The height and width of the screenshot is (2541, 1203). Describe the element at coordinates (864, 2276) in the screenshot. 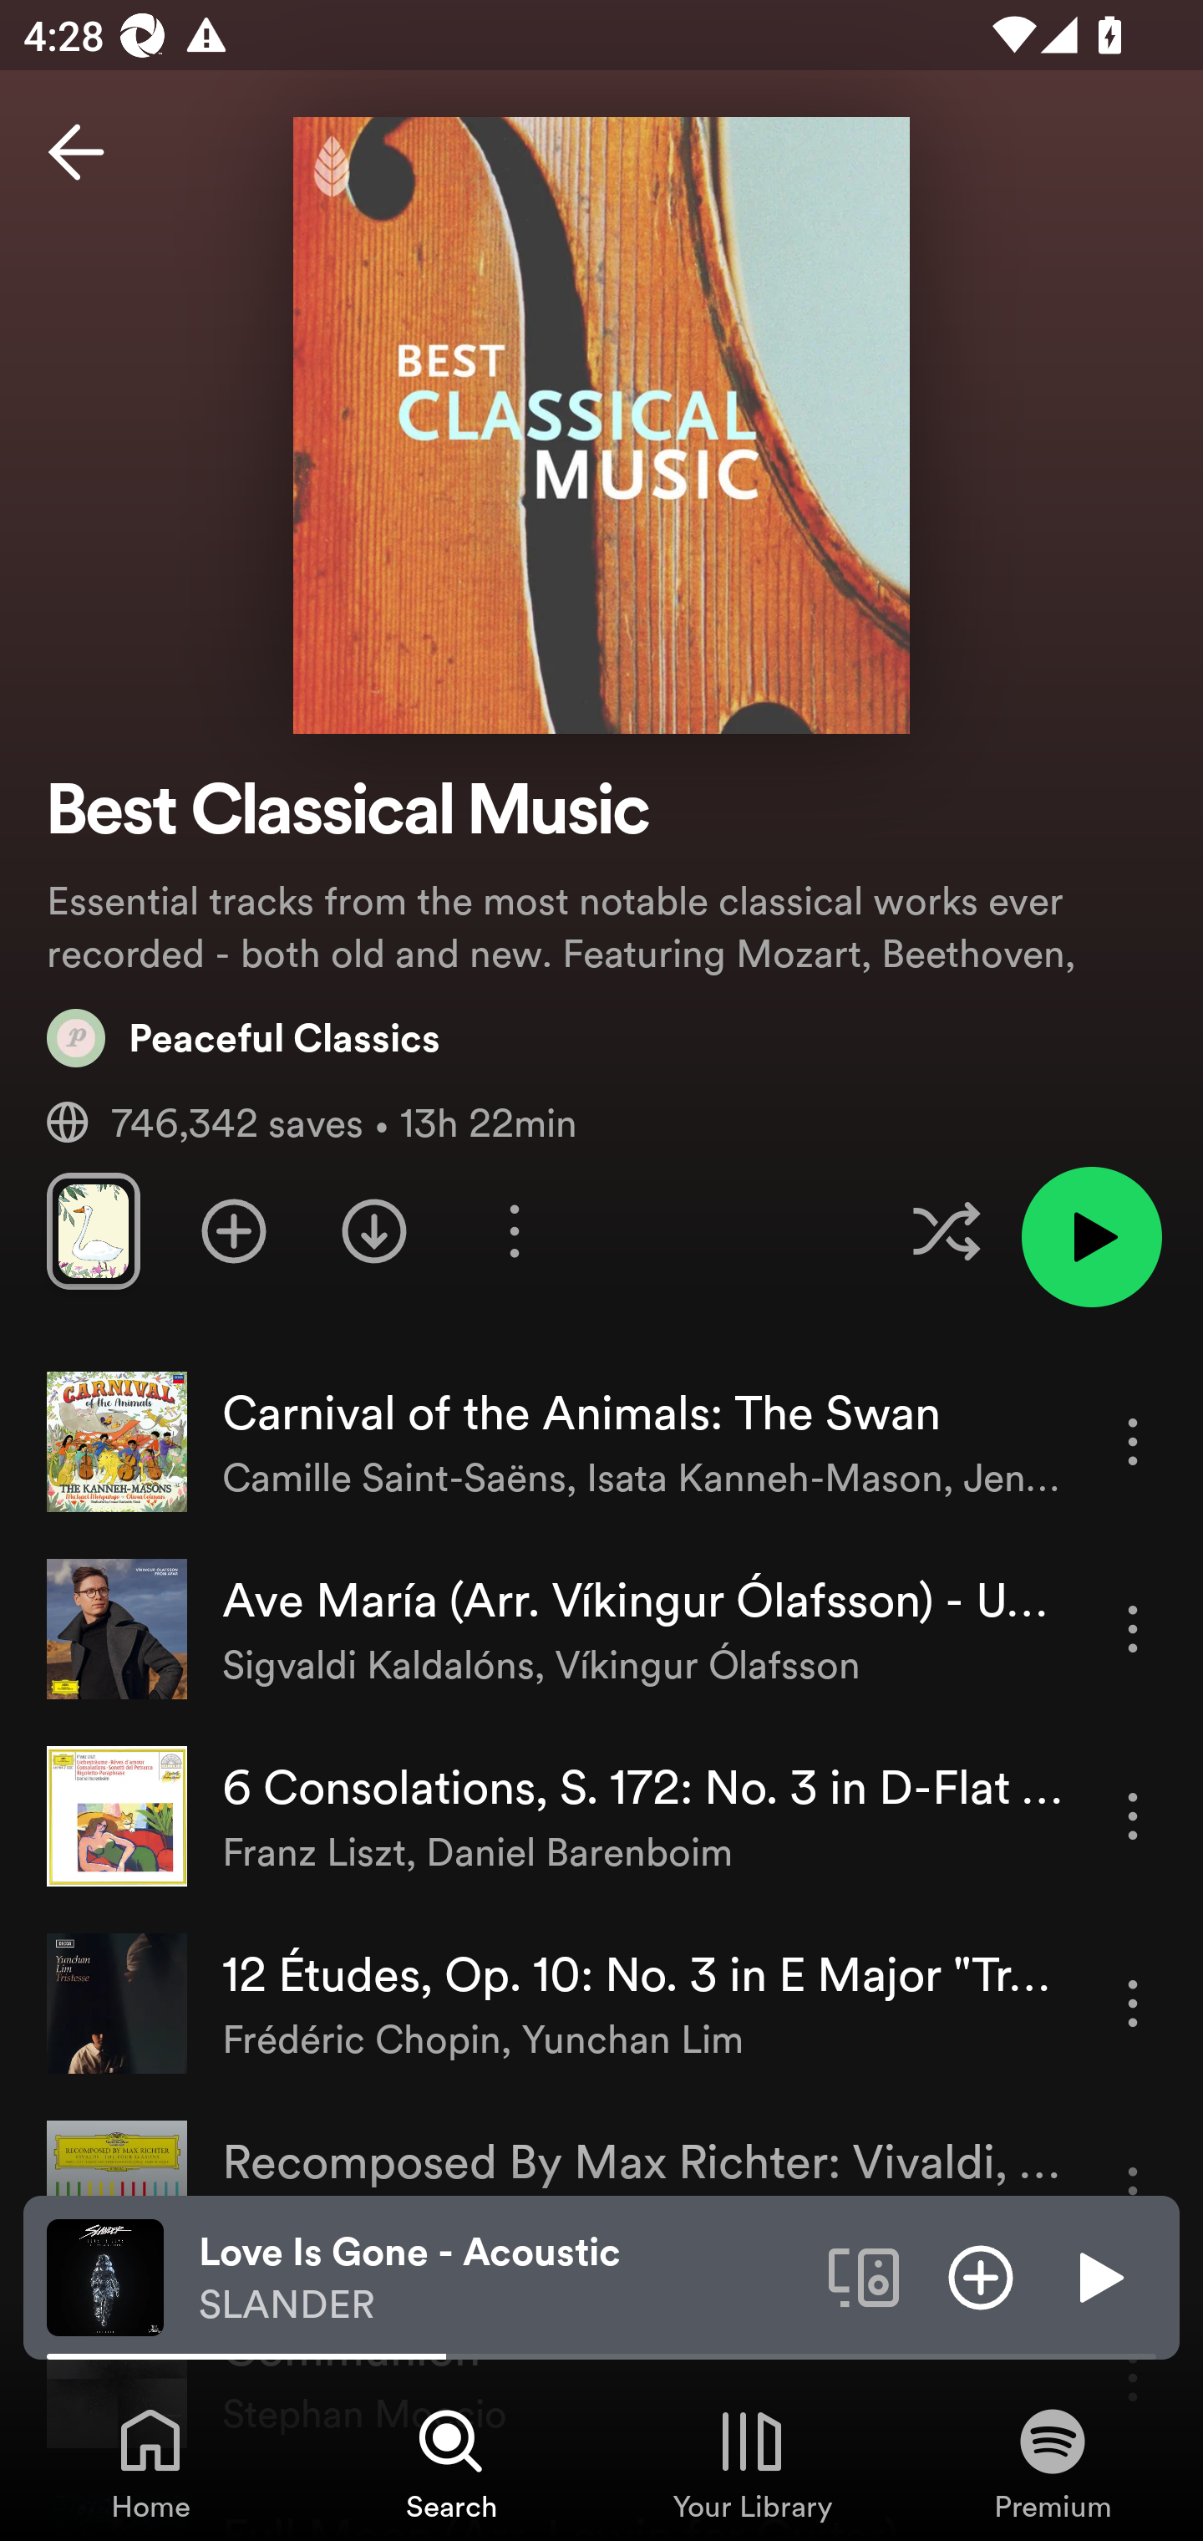

I see `Connect to a device. Opens the devices menu` at that location.